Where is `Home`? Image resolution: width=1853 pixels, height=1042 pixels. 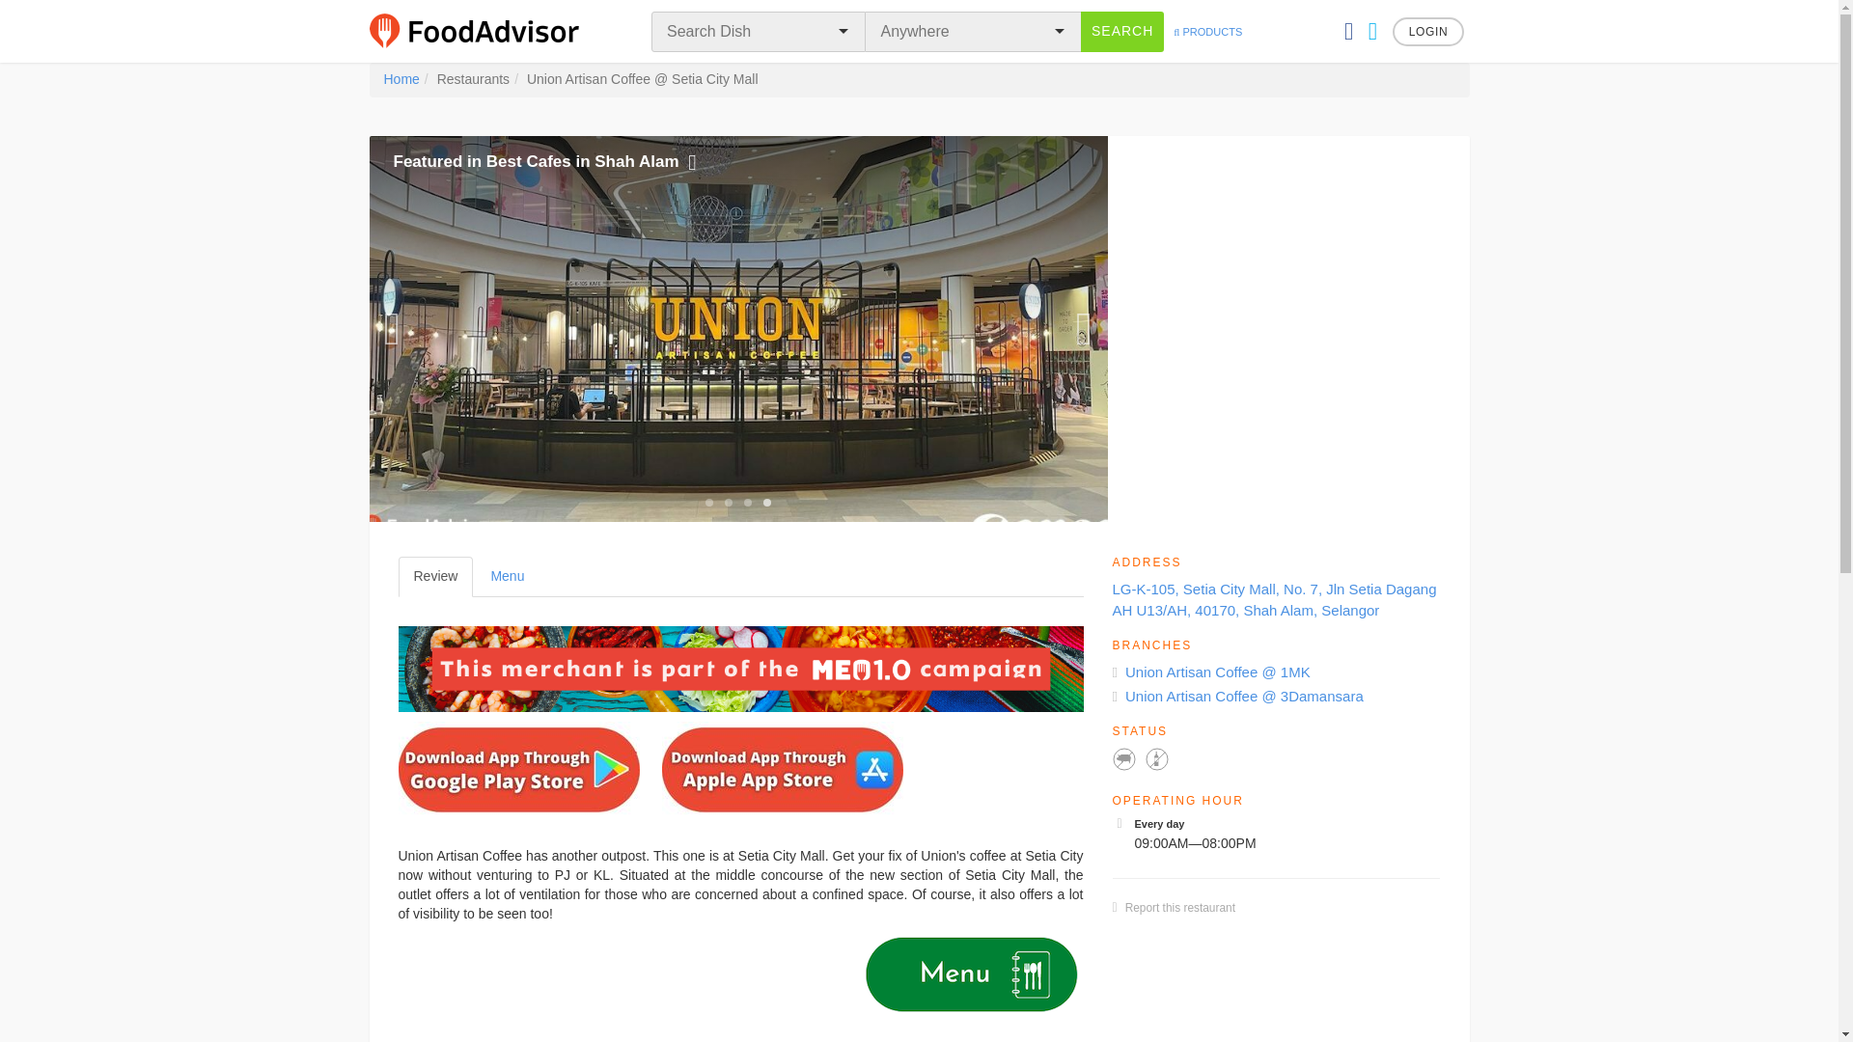
Home is located at coordinates (401, 79).